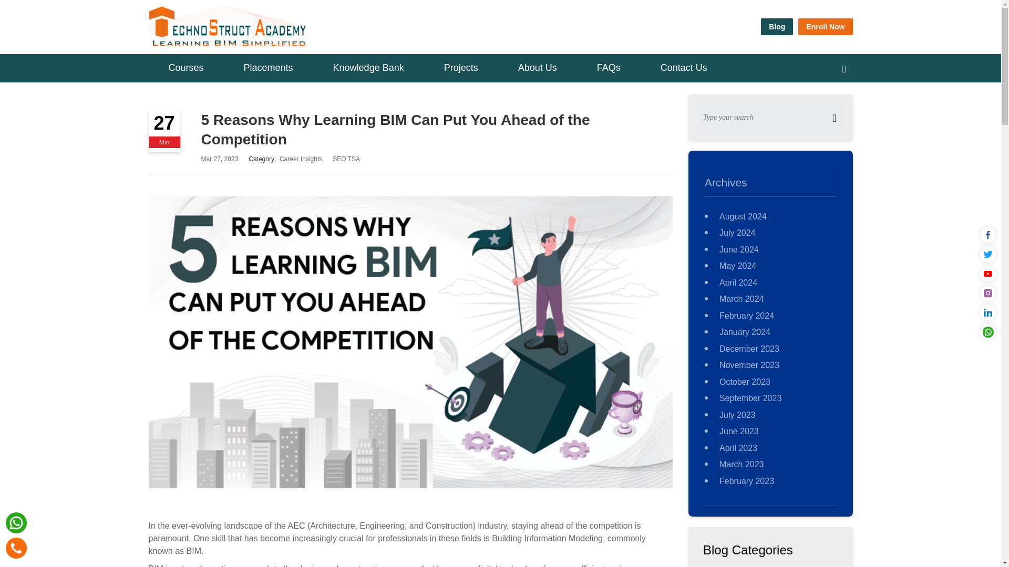 Image resolution: width=1009 pixels, height=567 pixels. Describe the element at coordinates (461, 67) in the screenshot. I see `Projects` at that location.